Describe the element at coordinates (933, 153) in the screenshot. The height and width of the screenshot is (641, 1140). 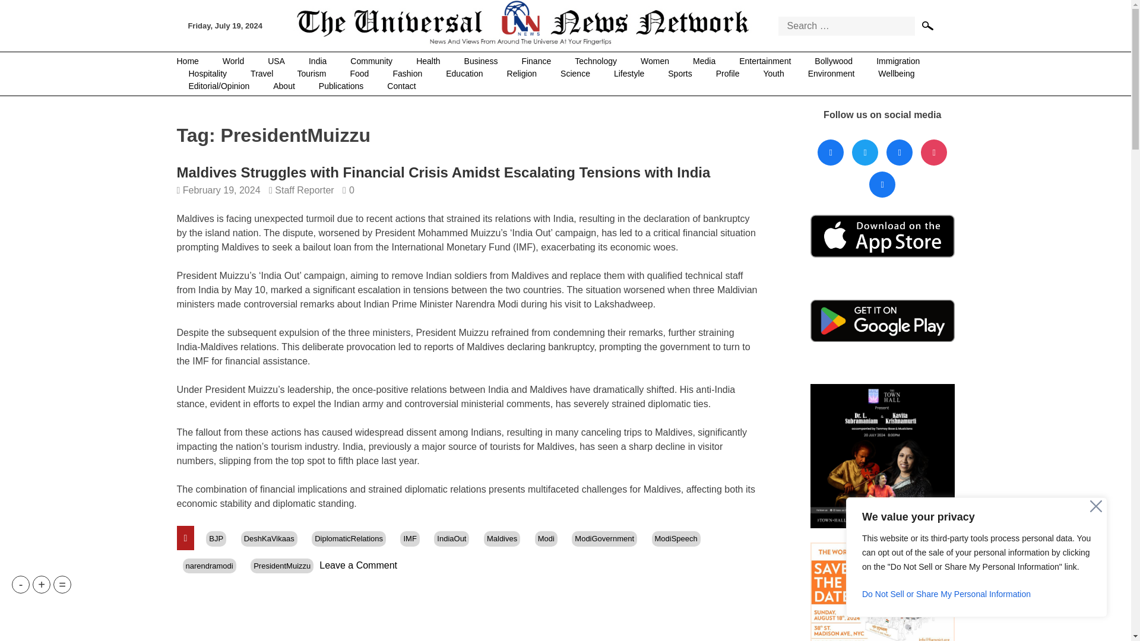
I see `Youtube` at that location.